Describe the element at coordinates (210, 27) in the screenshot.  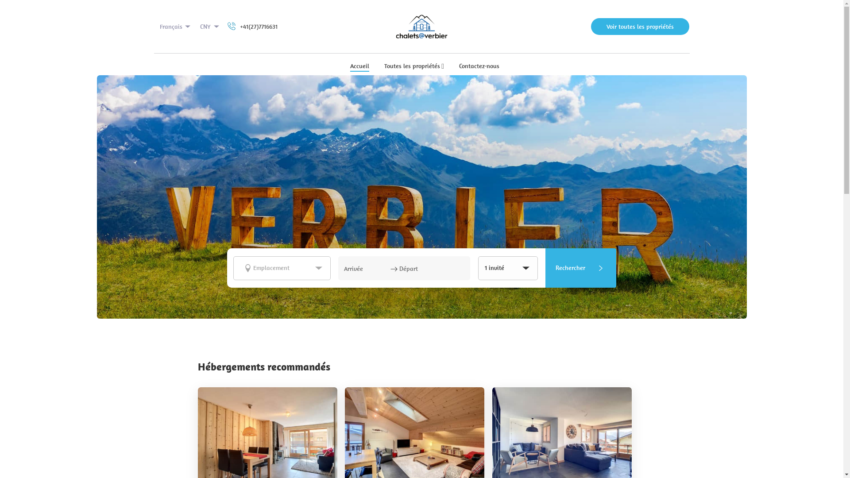
I see `CNY` at that location.